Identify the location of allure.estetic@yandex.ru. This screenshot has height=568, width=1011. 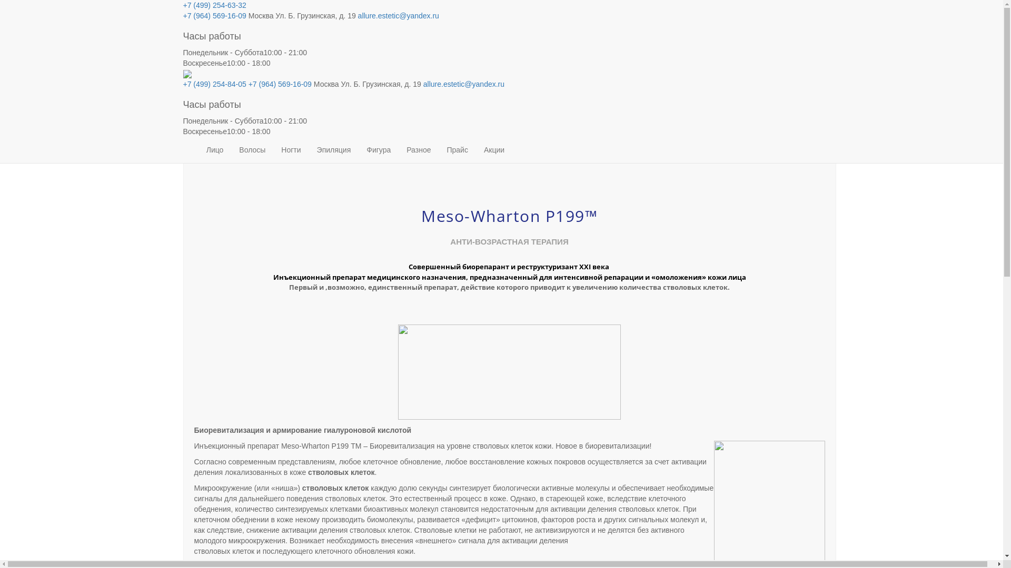
(464, 84).